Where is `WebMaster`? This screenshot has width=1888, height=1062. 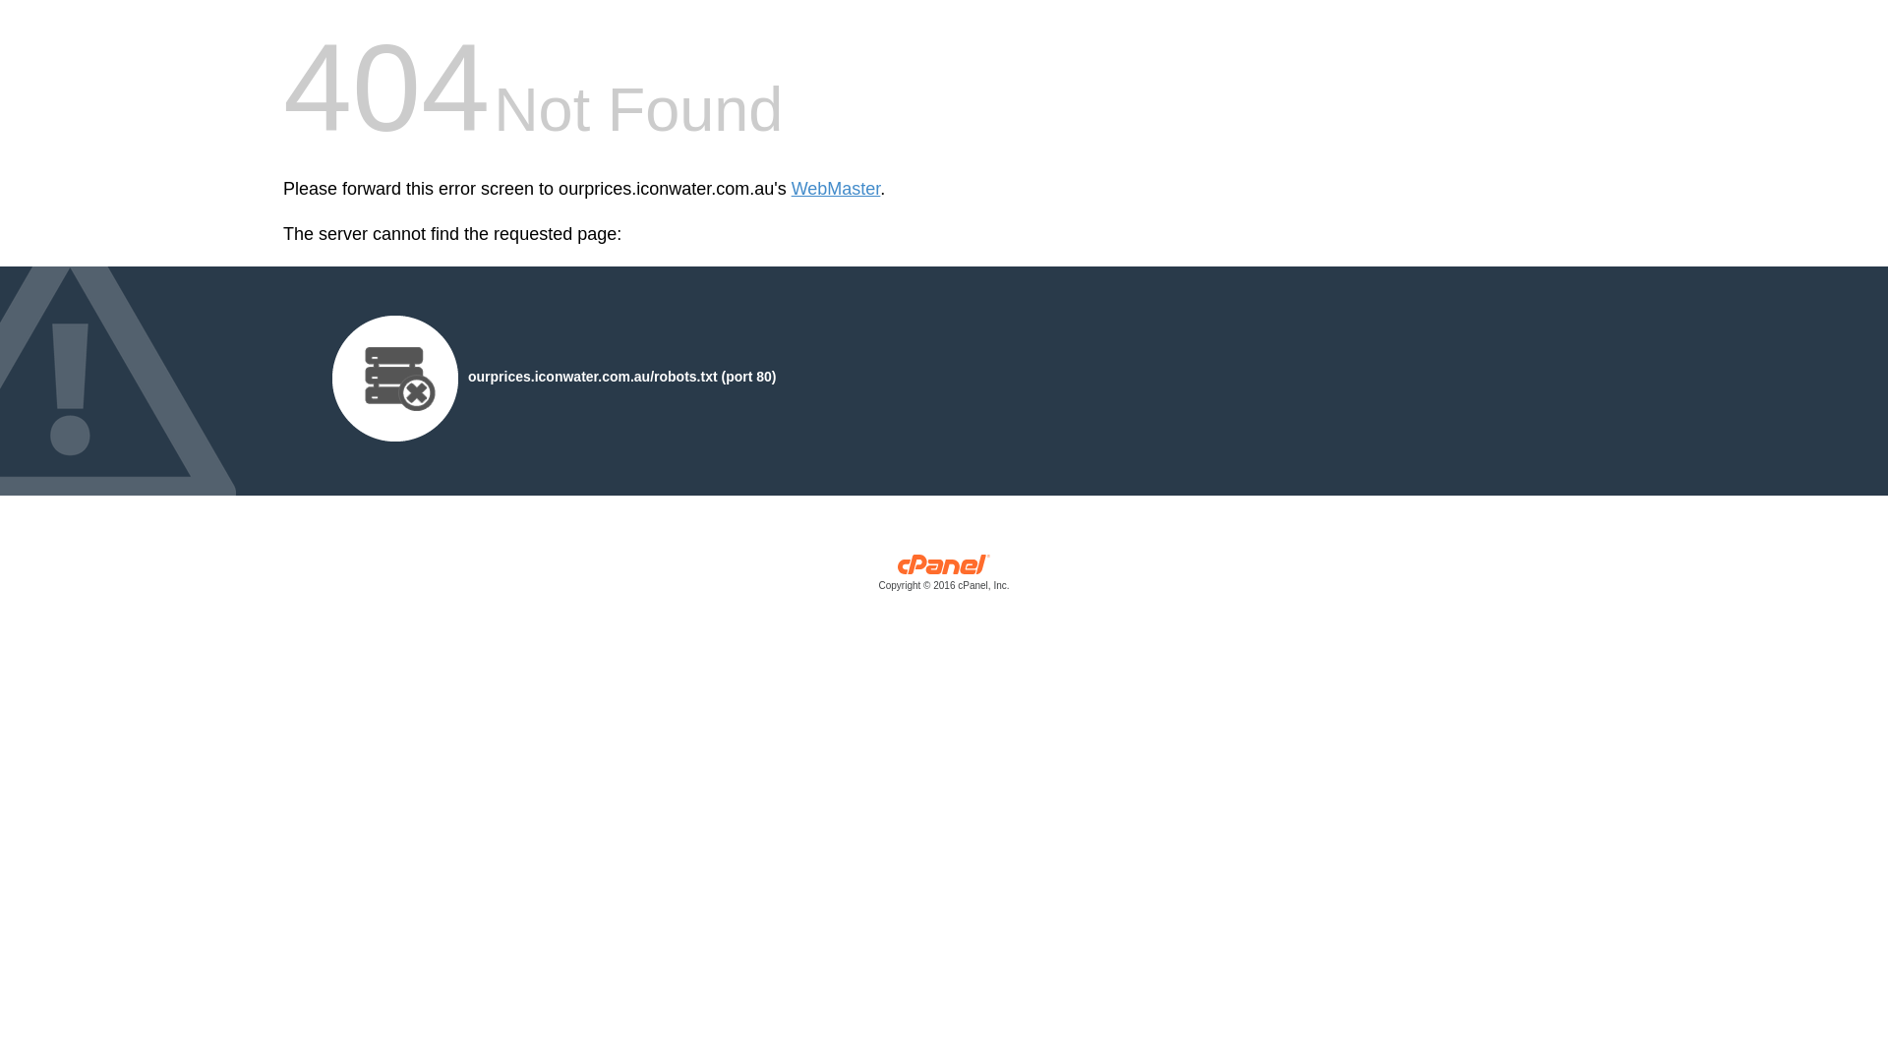
WebMaster is located at coordinates (836, 189).